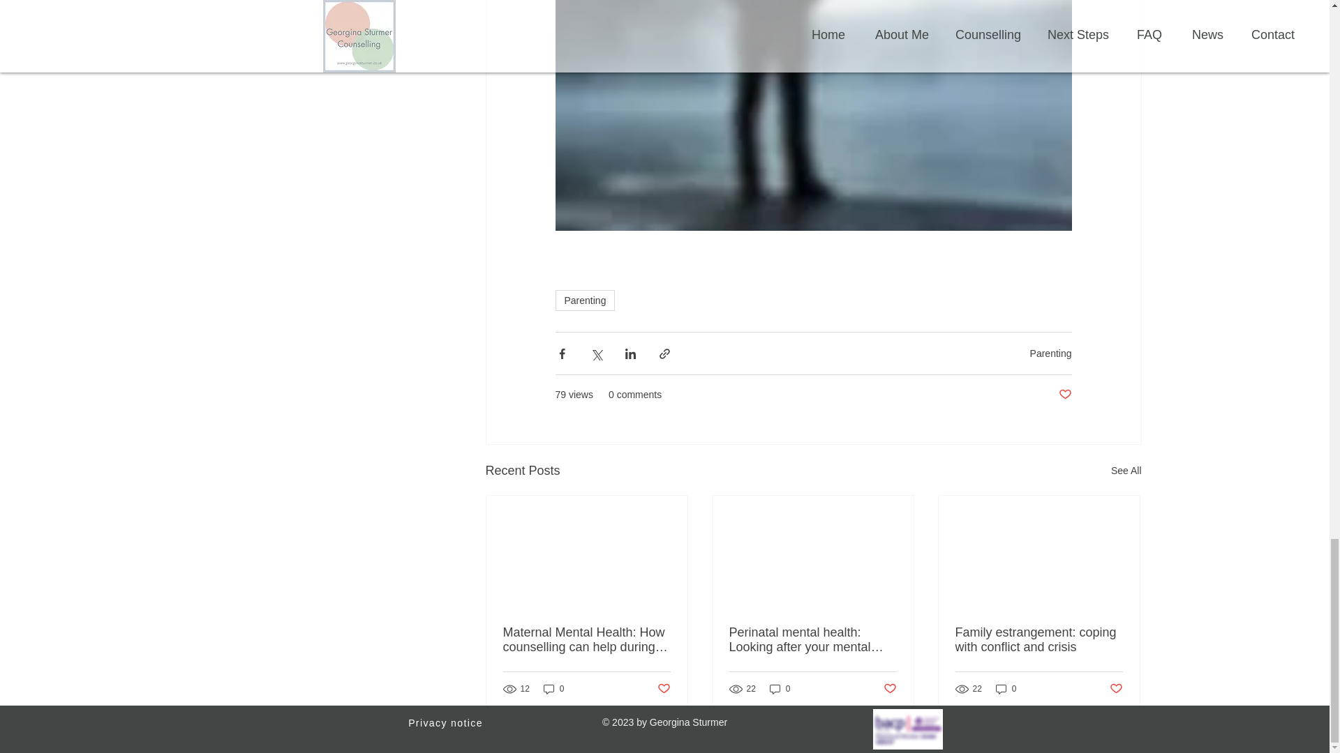 Image resolution: width=1340 pixels, height=753 pixels. What do you see at coordinates (664, 689) in the screenshot?
I see `Post not marked as liked` at bounding box center [664, 689].